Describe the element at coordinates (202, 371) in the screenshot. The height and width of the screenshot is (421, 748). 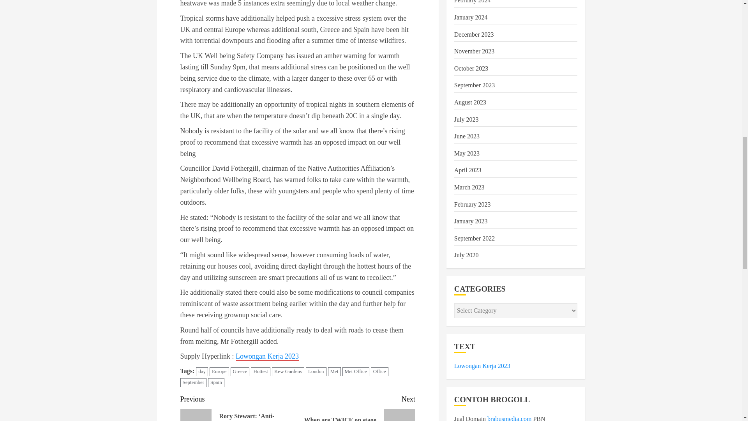
I see `day` at that location.